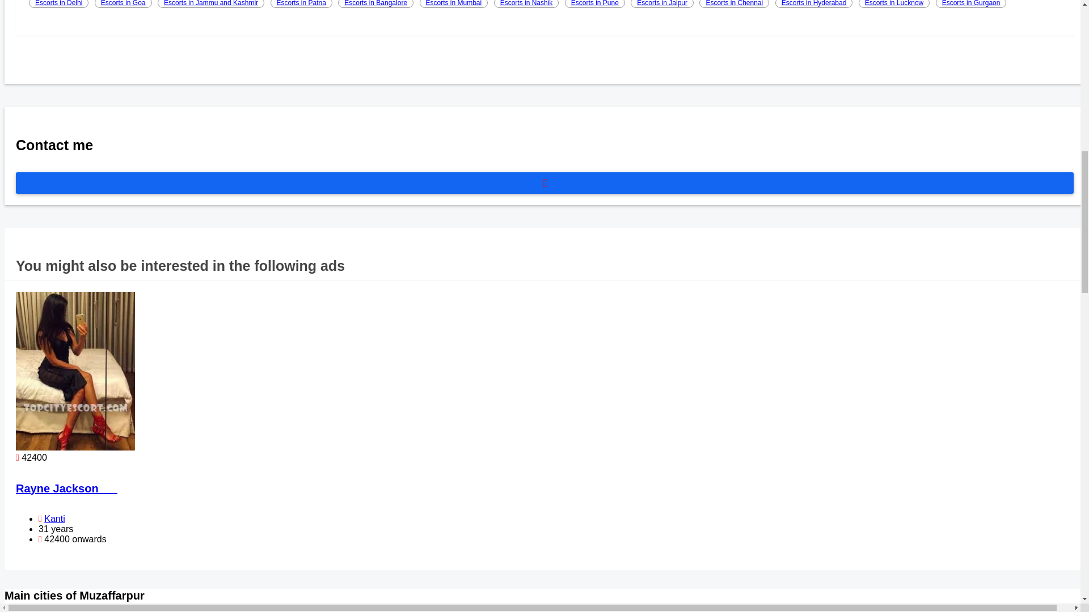  Describe the element at coordinates (54, 519) in the screenshot. I see `Kanti` at that location.